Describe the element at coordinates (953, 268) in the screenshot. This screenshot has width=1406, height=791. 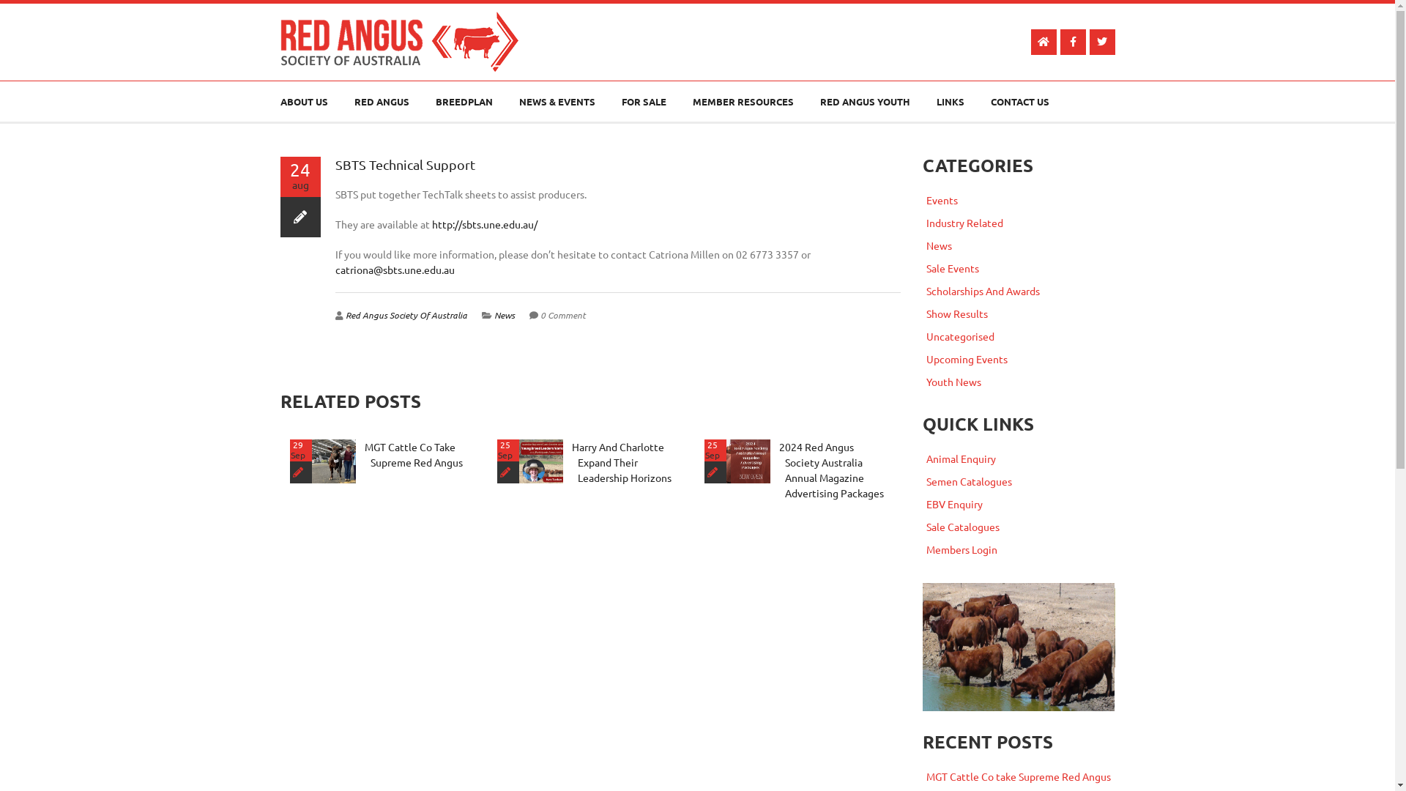
I see `Sale Events` at that location.